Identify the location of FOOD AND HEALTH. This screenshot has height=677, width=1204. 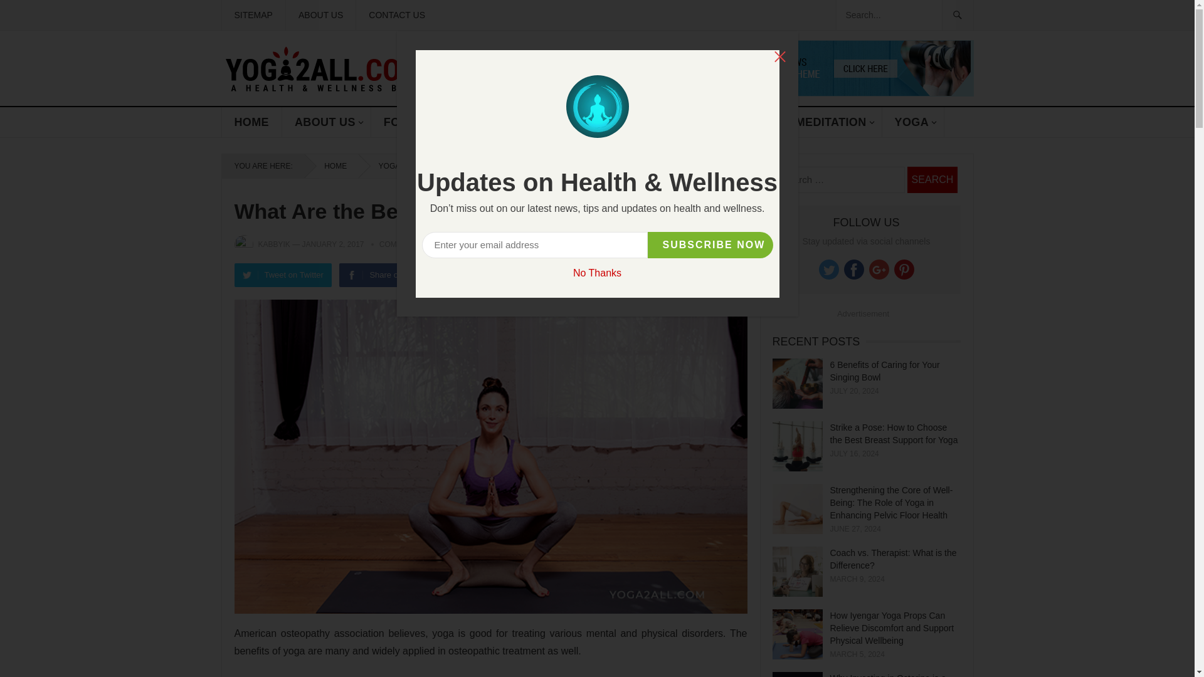
(440, 122).